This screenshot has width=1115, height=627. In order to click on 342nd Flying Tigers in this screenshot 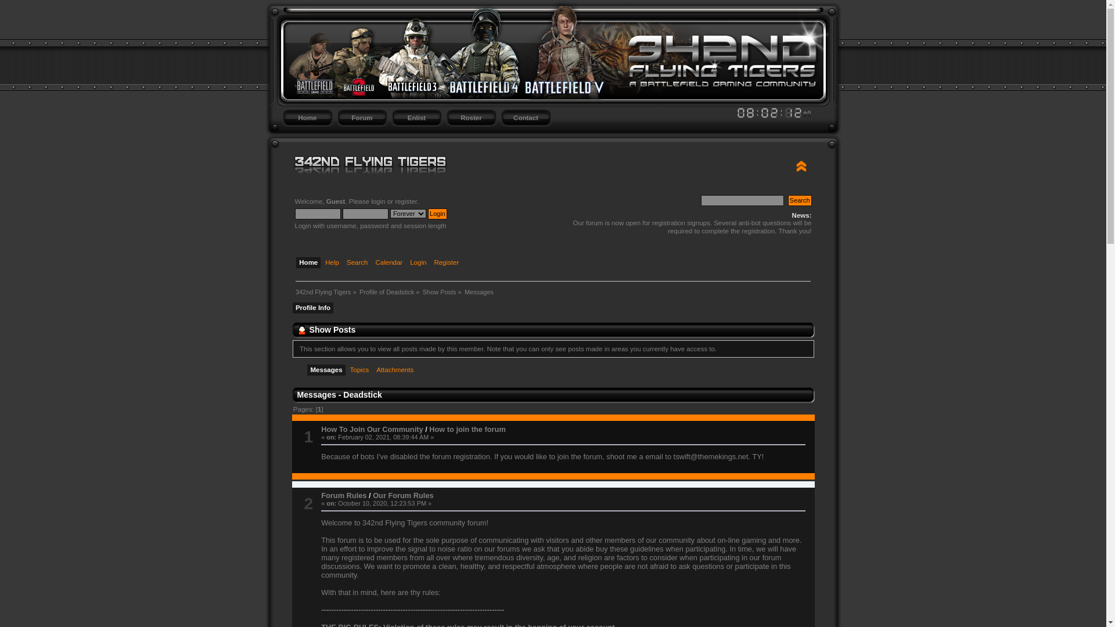, I will do `click(323, 291)`.